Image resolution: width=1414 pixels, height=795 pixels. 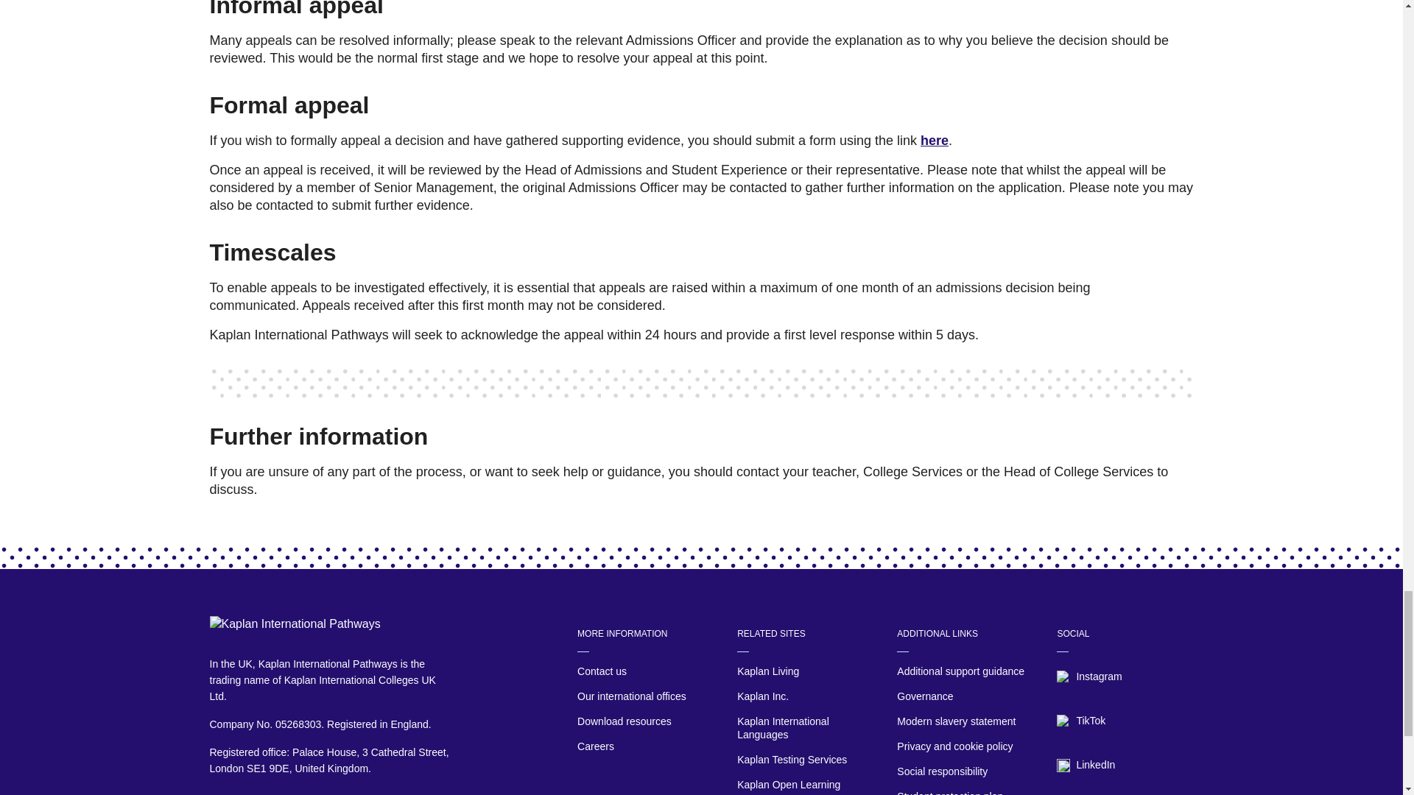 What do you see at coordinates (645, 721) in the screenshot?
I see `Download resources` at bounding box center [645, 721].